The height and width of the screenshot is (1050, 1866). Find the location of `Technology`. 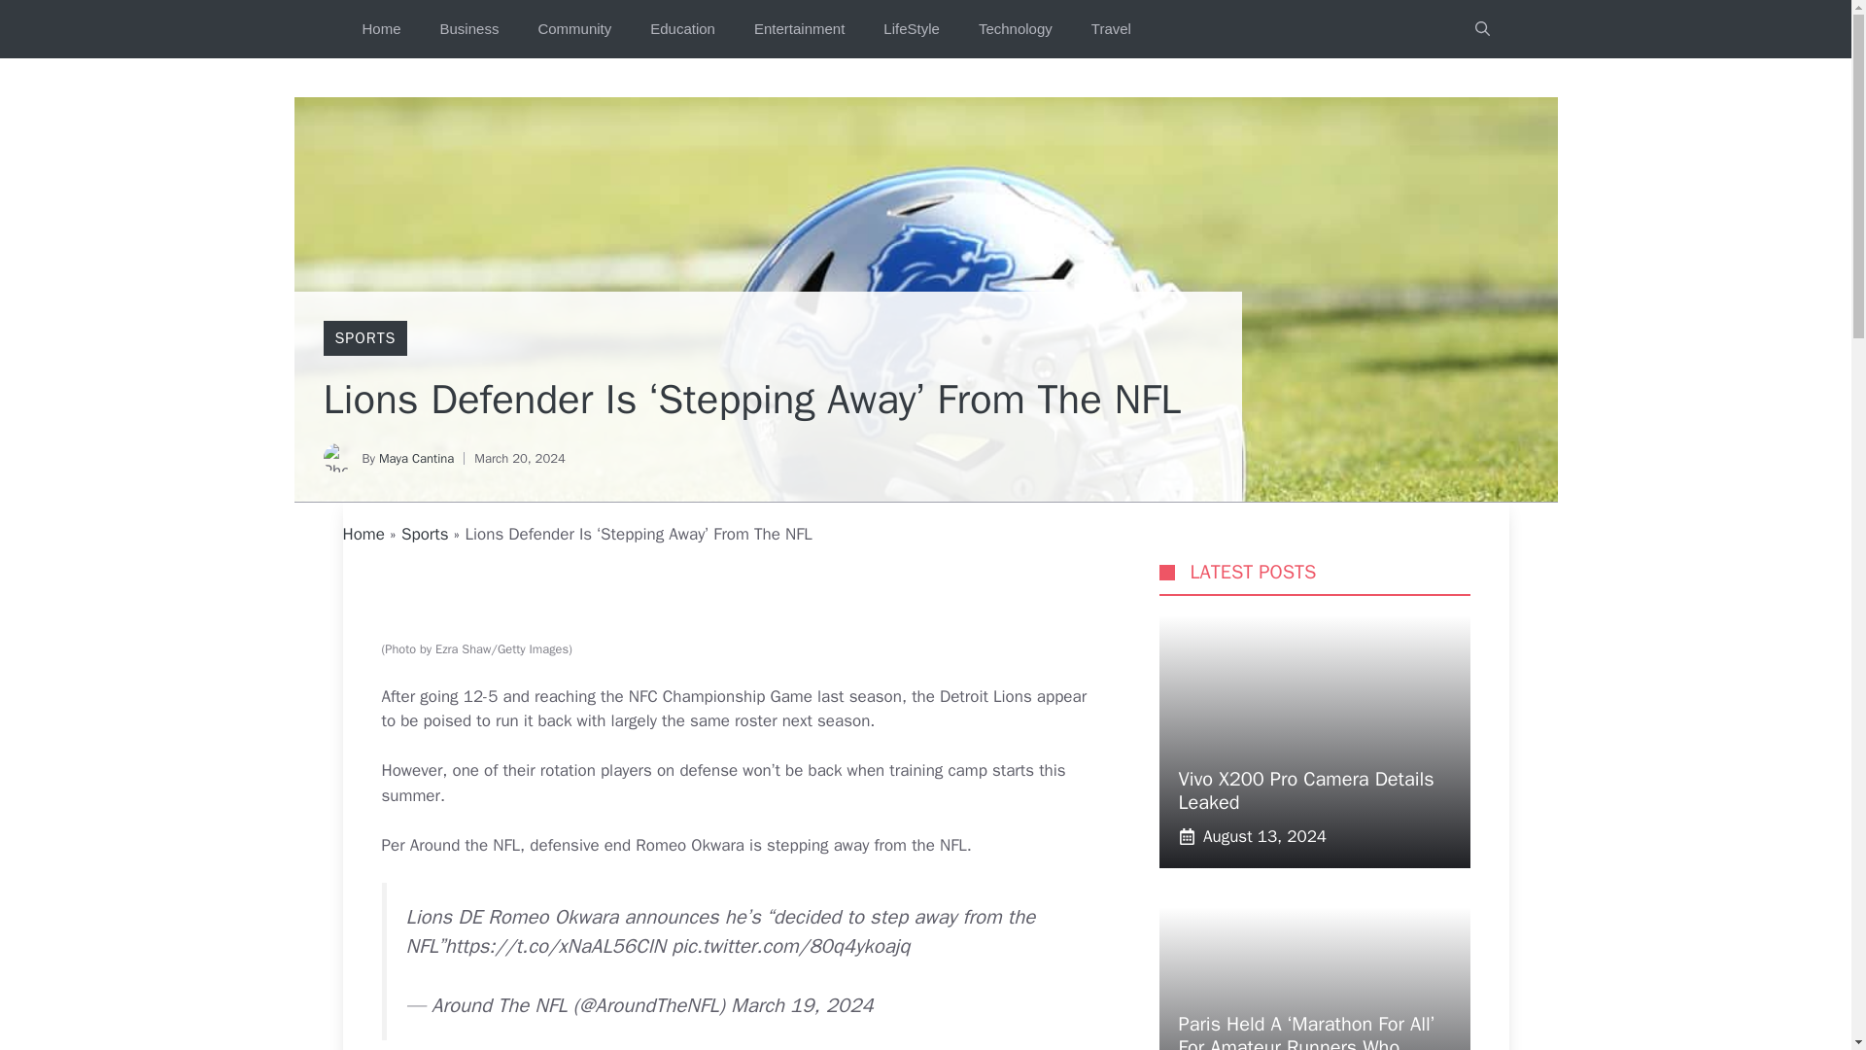

Technology is located at coordinates (1015, 29).